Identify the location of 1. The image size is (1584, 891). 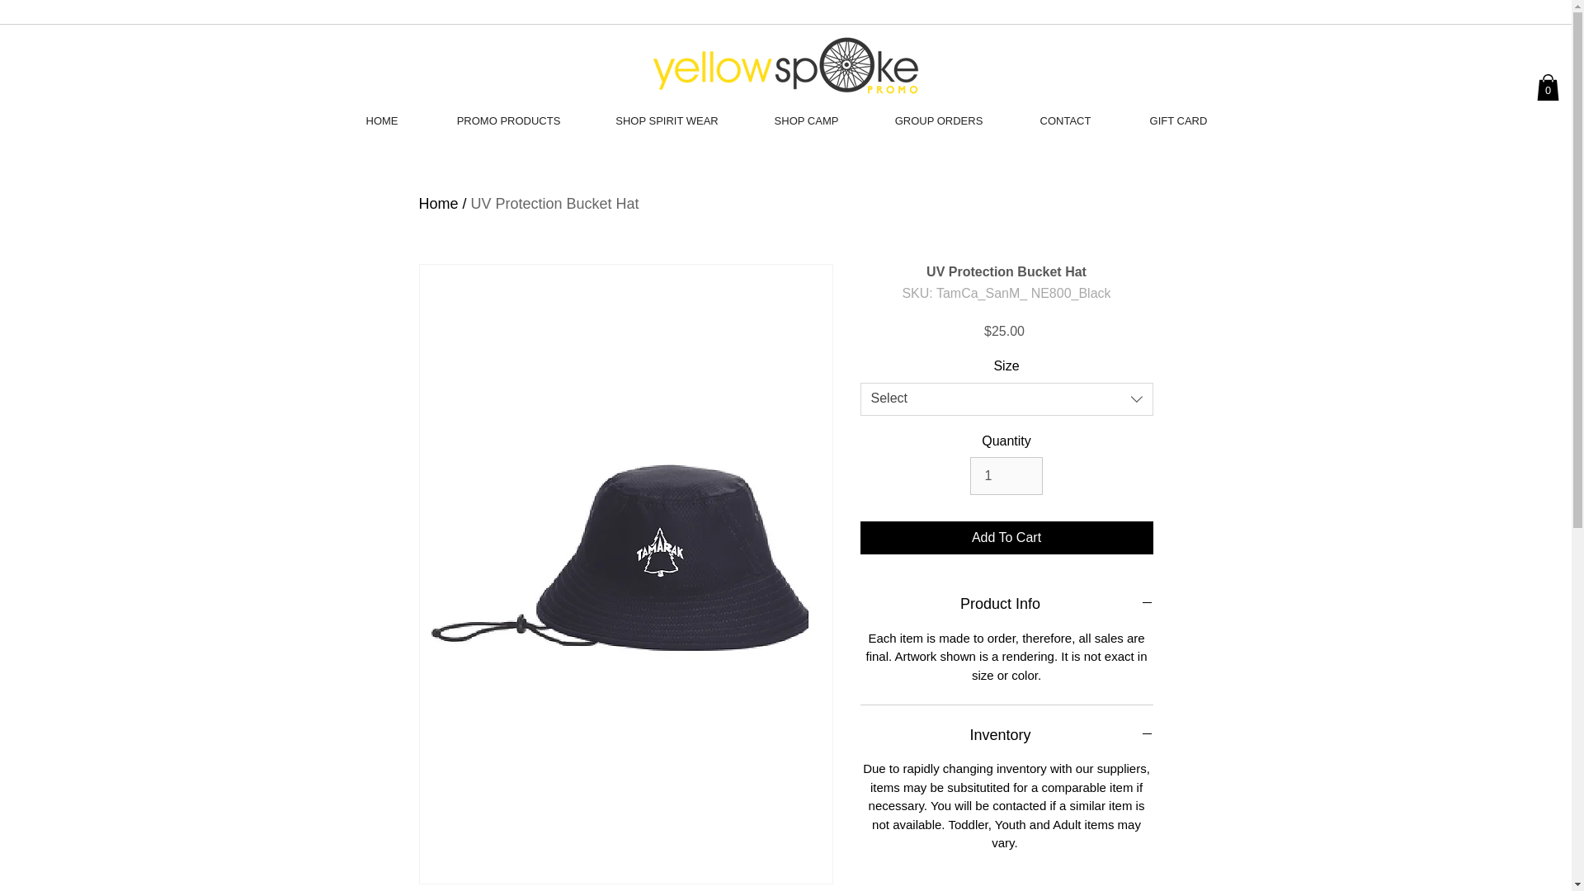
(1006, 476).